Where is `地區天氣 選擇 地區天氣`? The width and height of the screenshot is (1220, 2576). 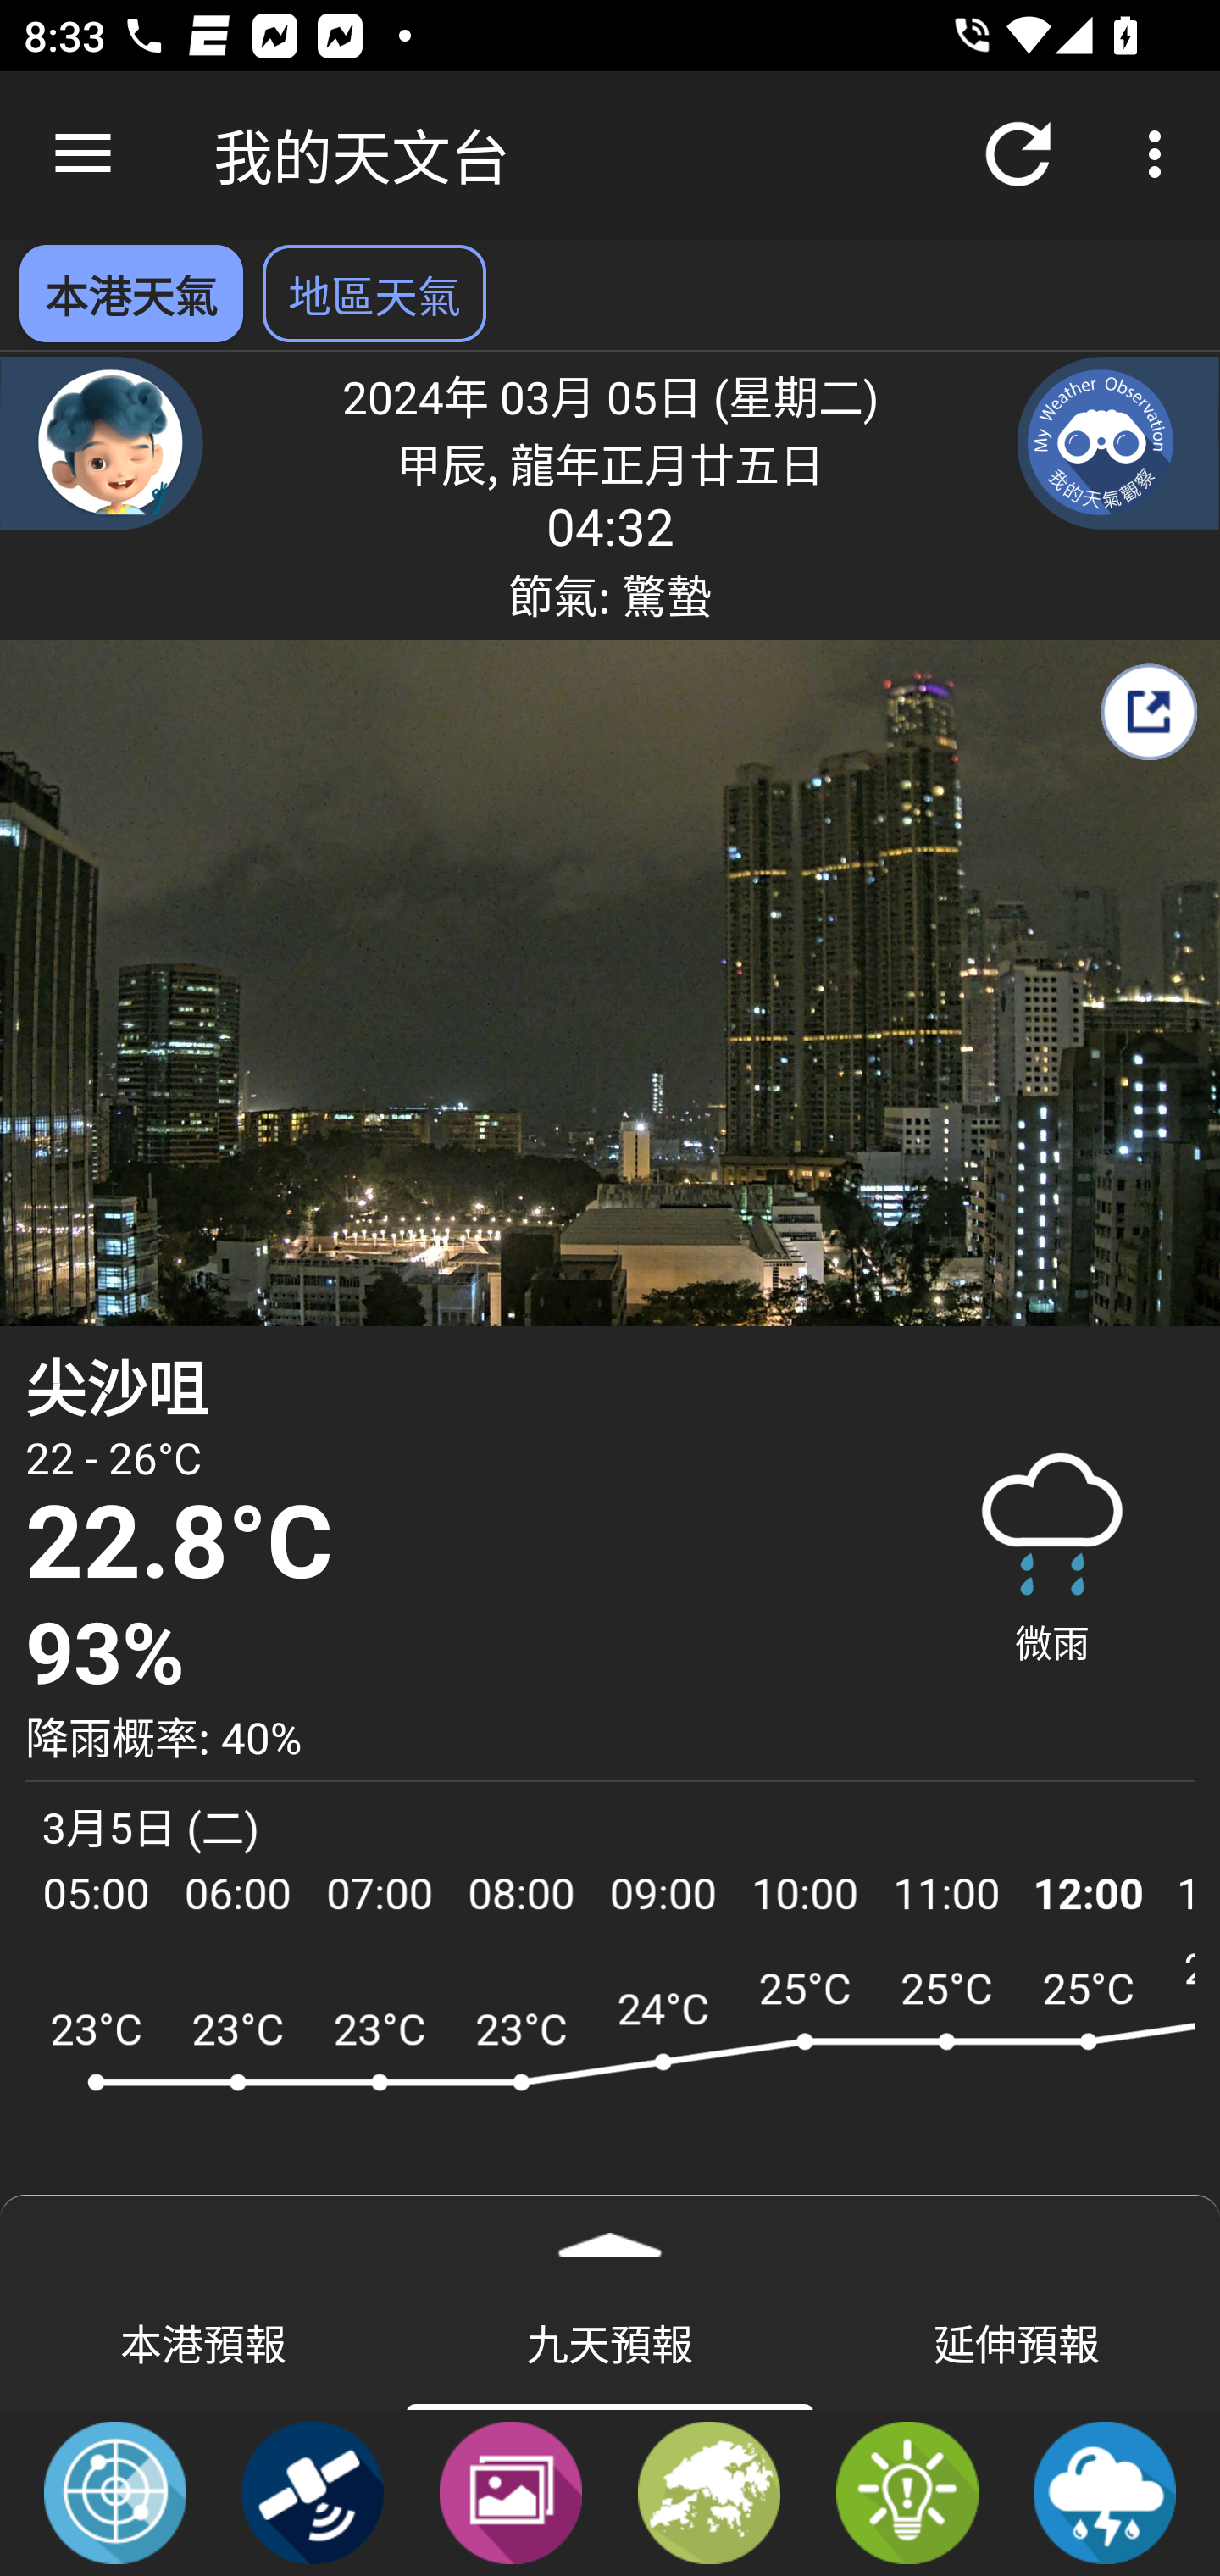 地區天氣 選擇 地區天氣 is located at coordinates (374, 293).